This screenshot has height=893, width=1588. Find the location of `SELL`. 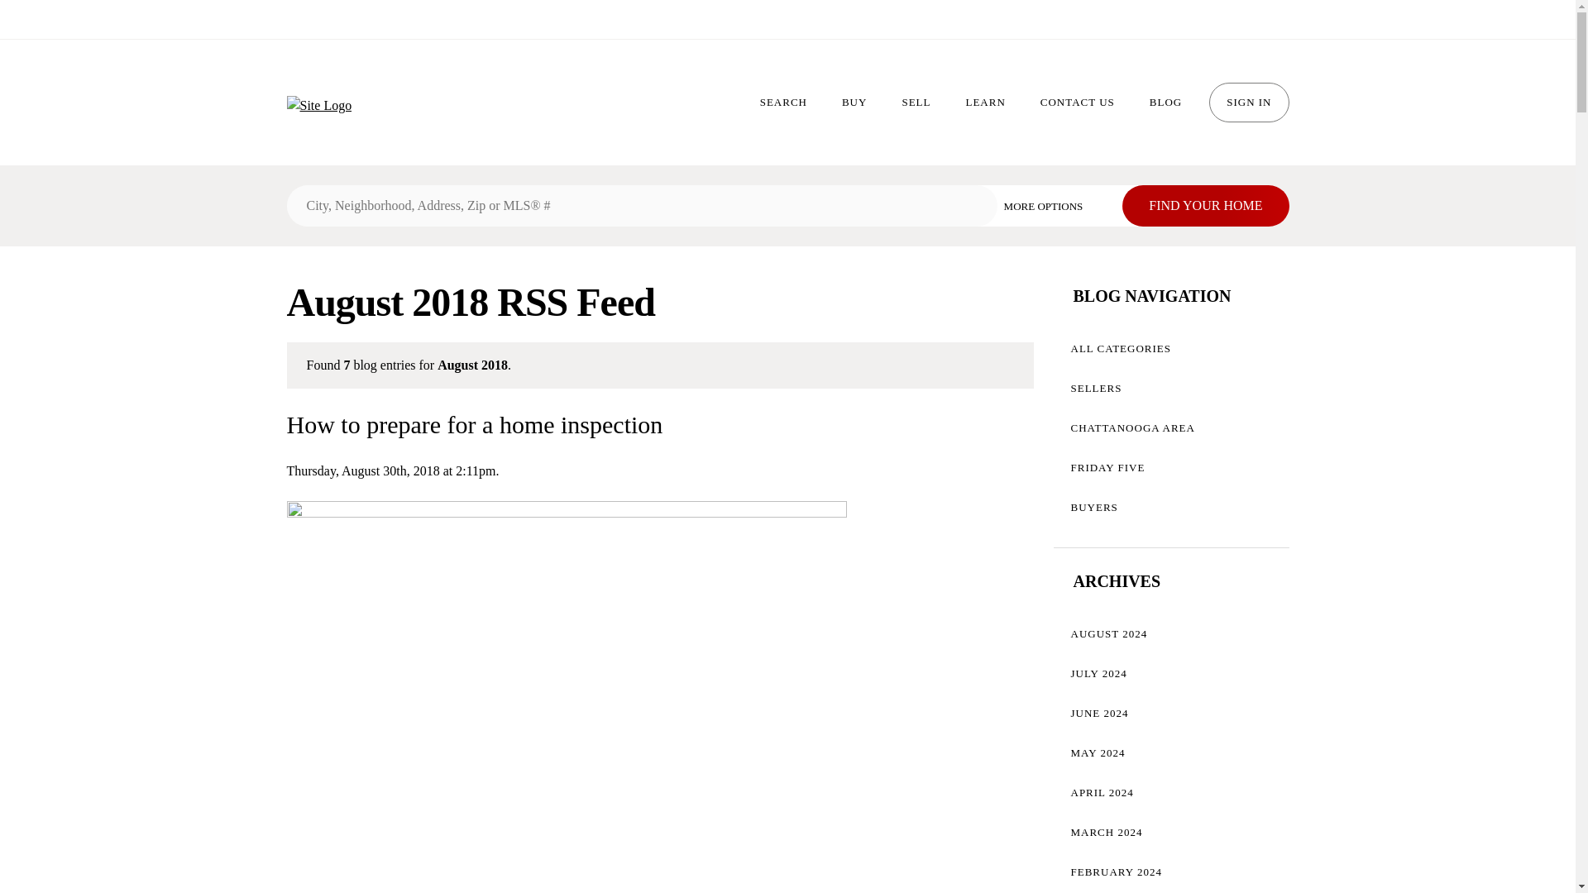

SELL is located at coordinates (916, 103).